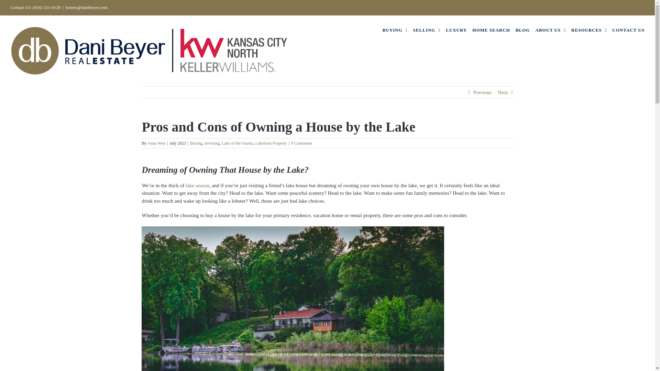  I want to click on RESOURCES, so click(589, 30).